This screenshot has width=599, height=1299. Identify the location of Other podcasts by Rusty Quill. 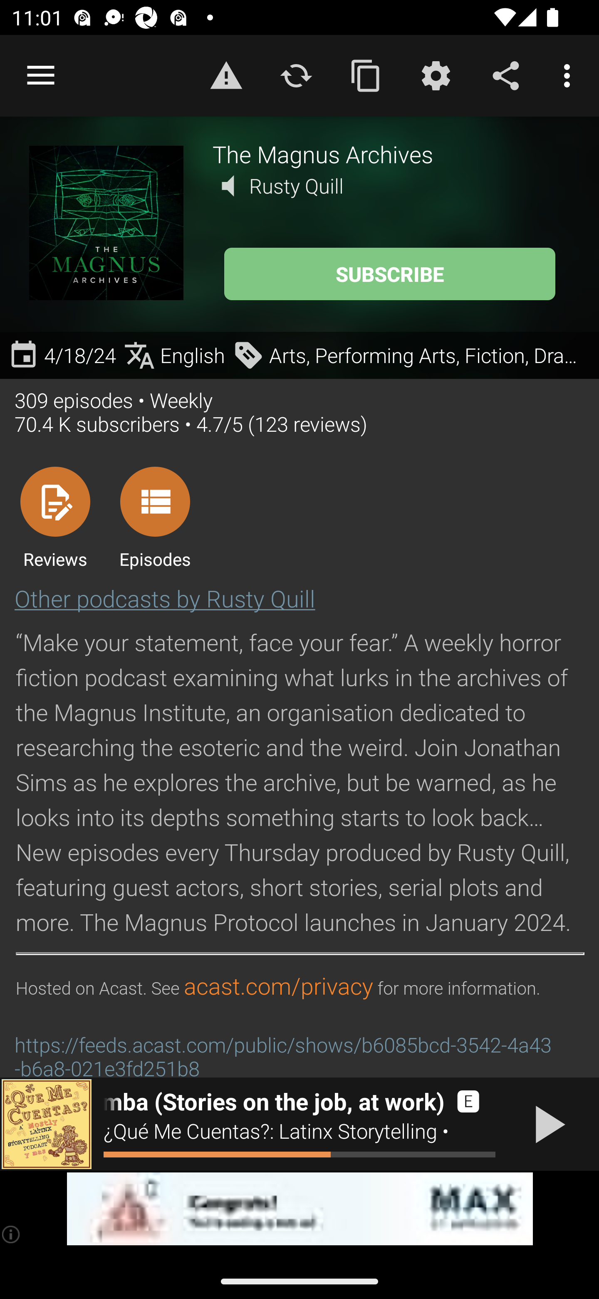
(165, 598).